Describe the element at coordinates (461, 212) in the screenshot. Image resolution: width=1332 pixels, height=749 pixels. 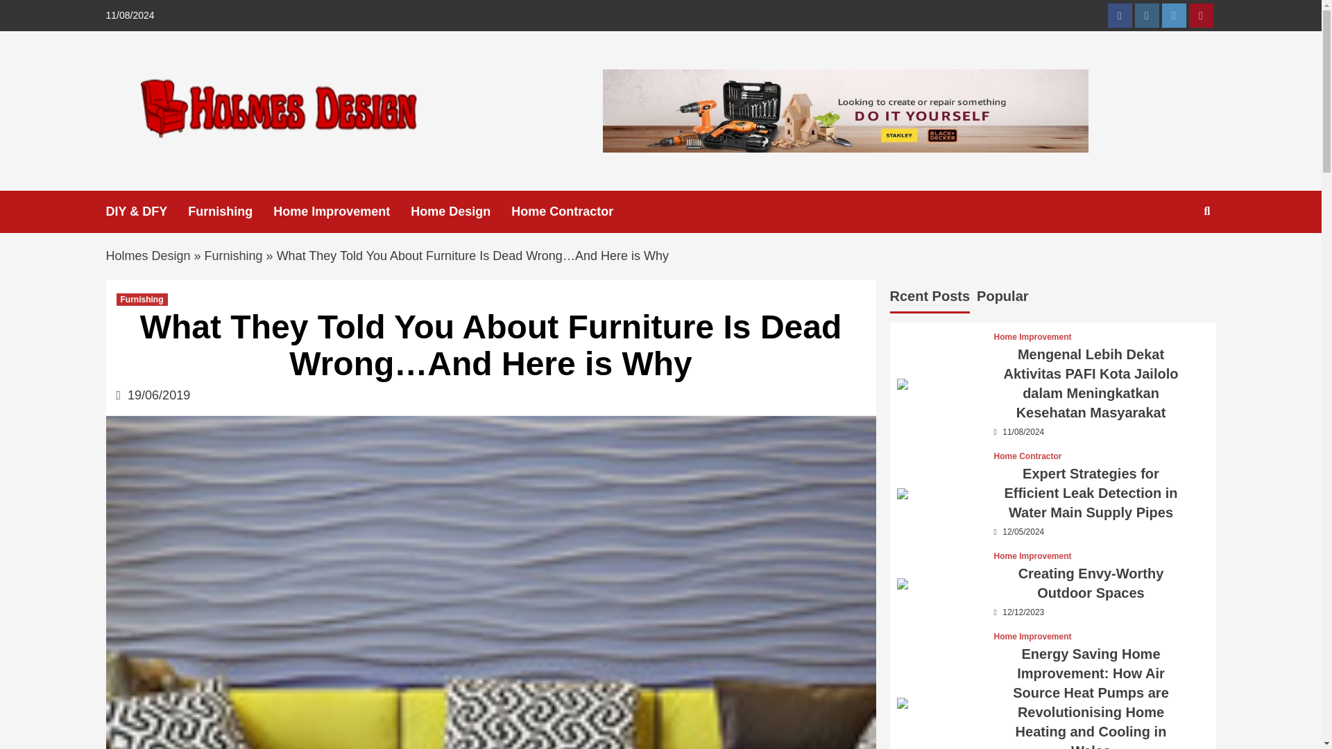
I see `Home Design` at that location.